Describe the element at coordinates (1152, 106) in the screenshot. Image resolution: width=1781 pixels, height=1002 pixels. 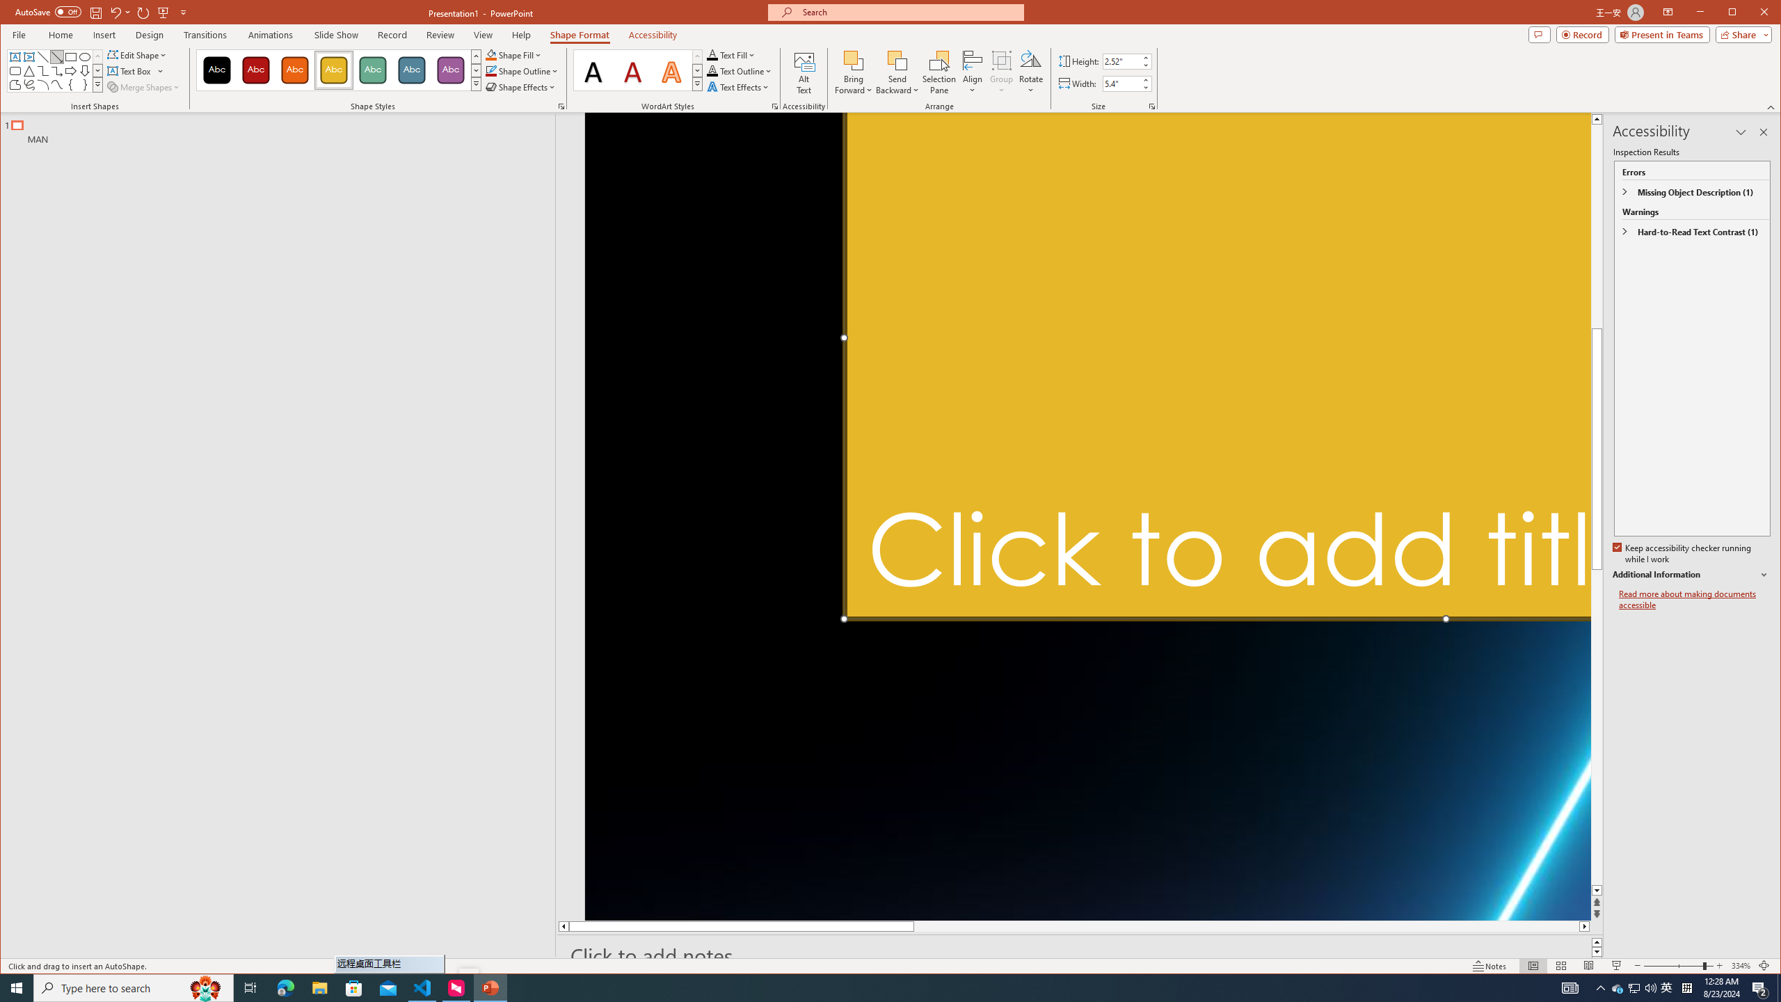
I see `Size and Position...` at that location.